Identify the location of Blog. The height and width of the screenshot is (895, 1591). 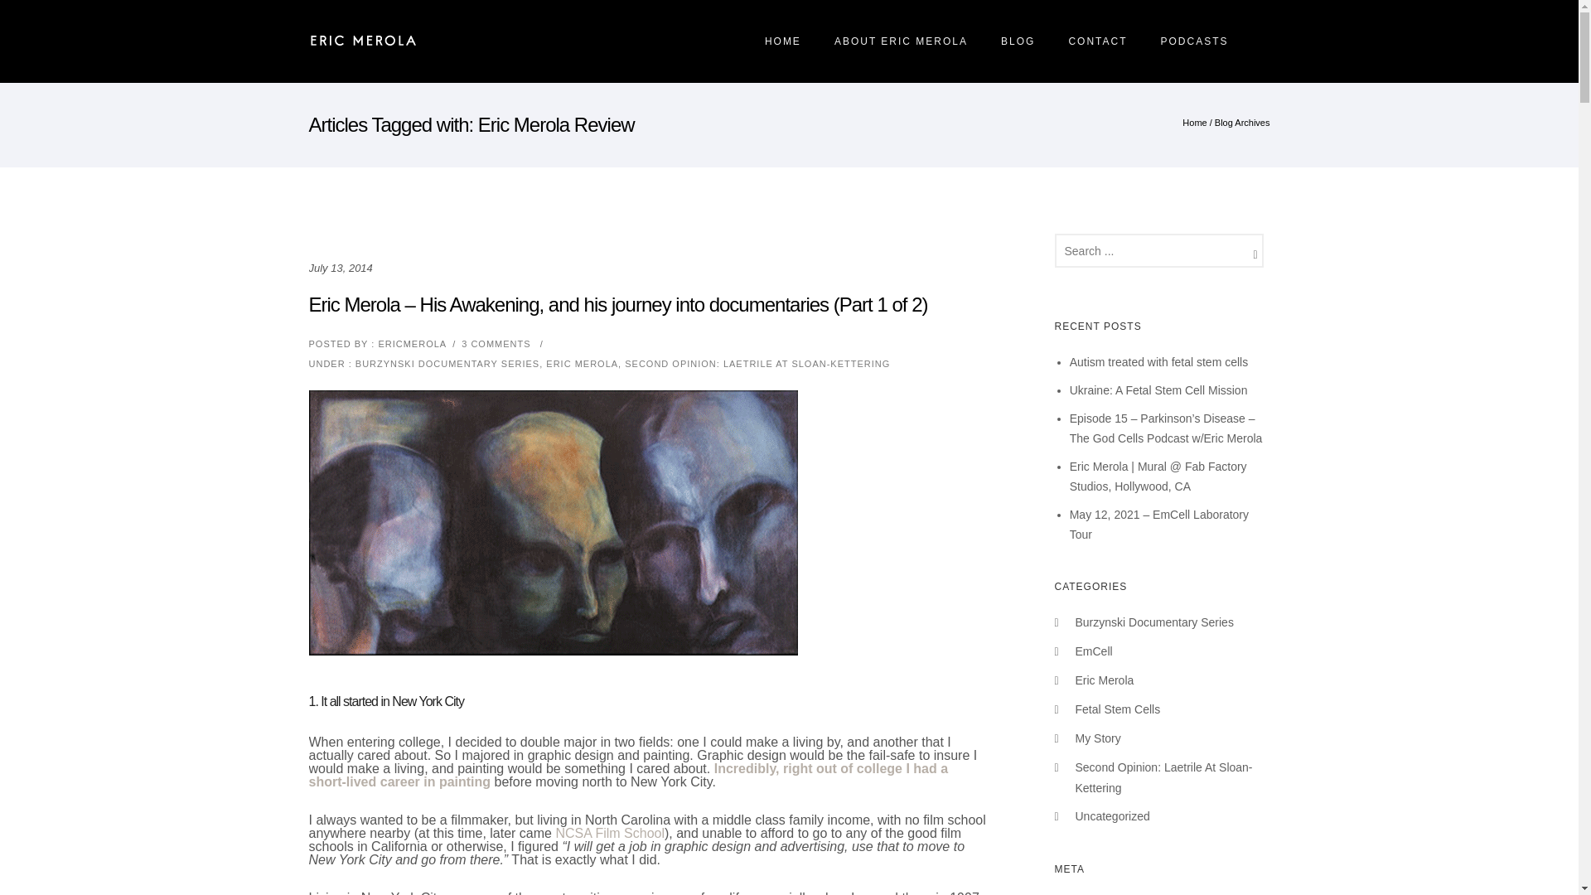
(1018, 41).